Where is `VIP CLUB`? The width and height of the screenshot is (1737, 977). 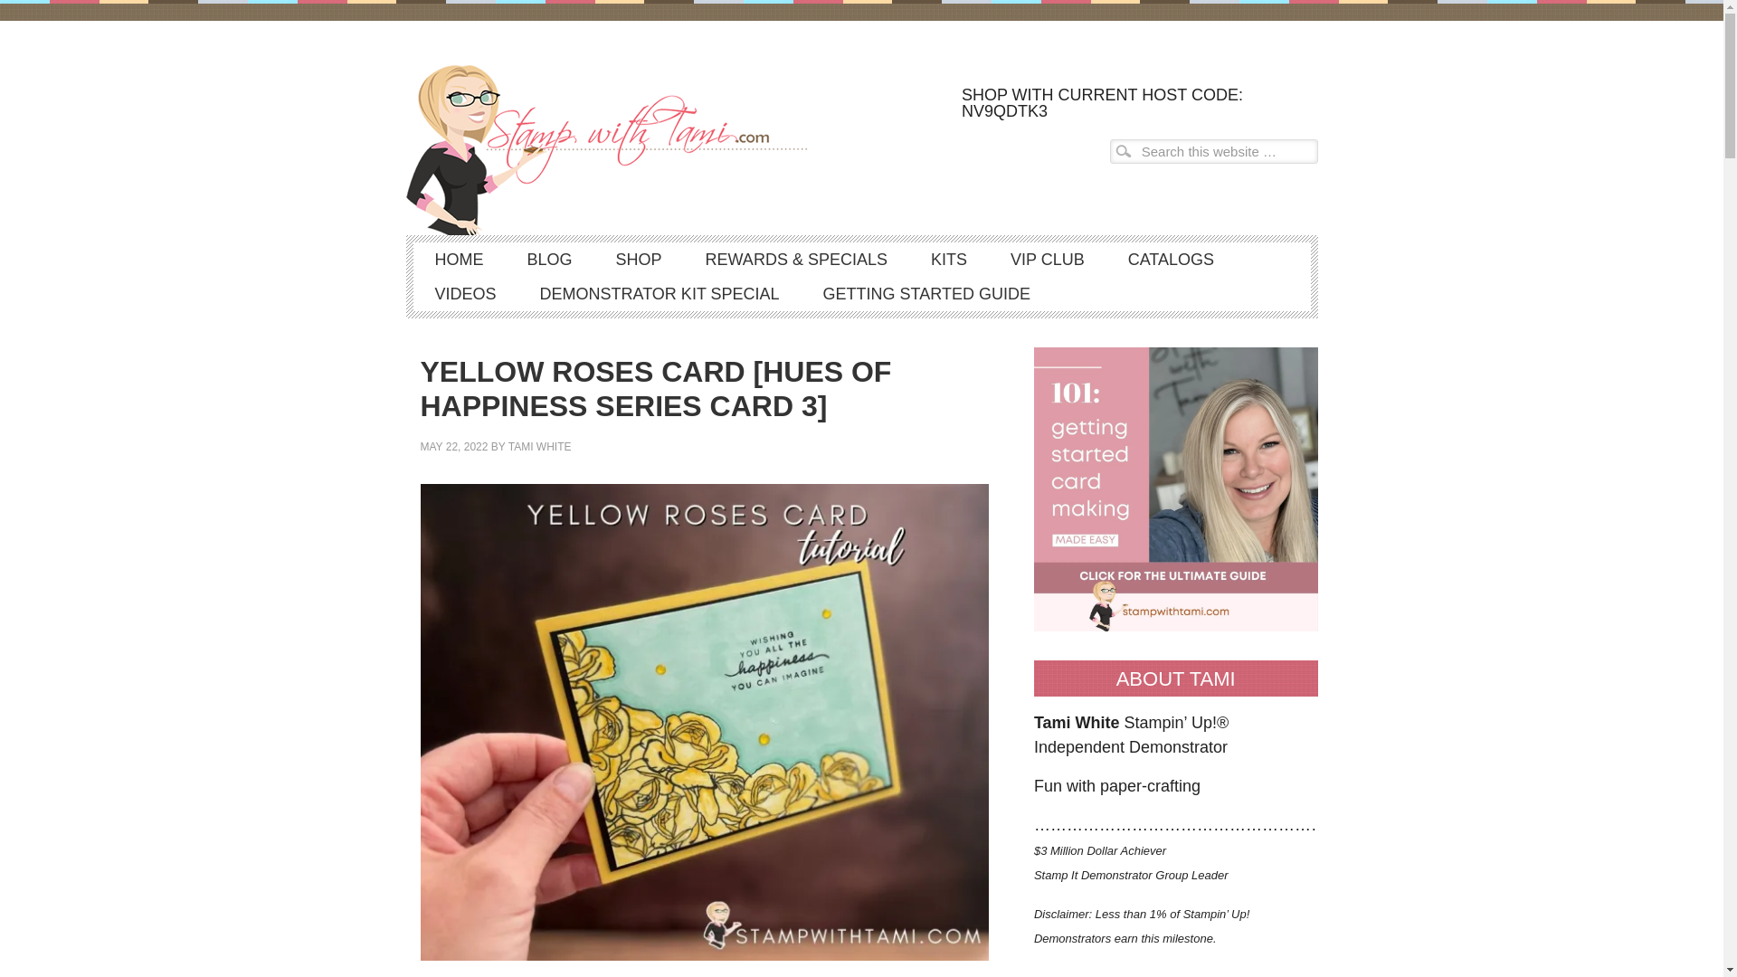 VIP CLUB is located at coordinates (1048, 259).